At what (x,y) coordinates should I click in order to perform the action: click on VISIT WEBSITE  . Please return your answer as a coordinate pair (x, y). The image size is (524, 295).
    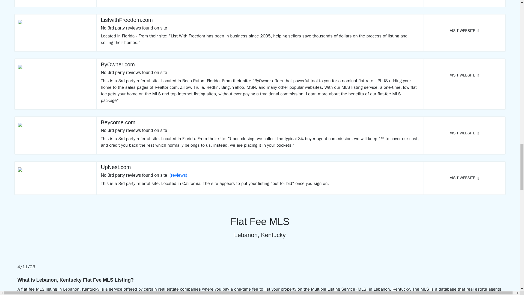
    Looking at the image, I should click on (465, 75).